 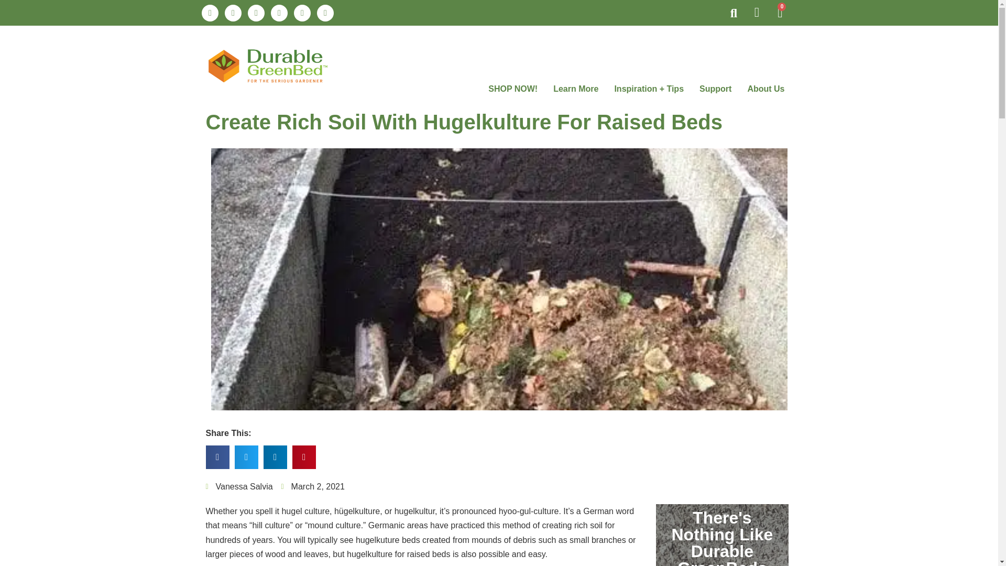 I want to click on Learn More, so click(x=575, y=89).